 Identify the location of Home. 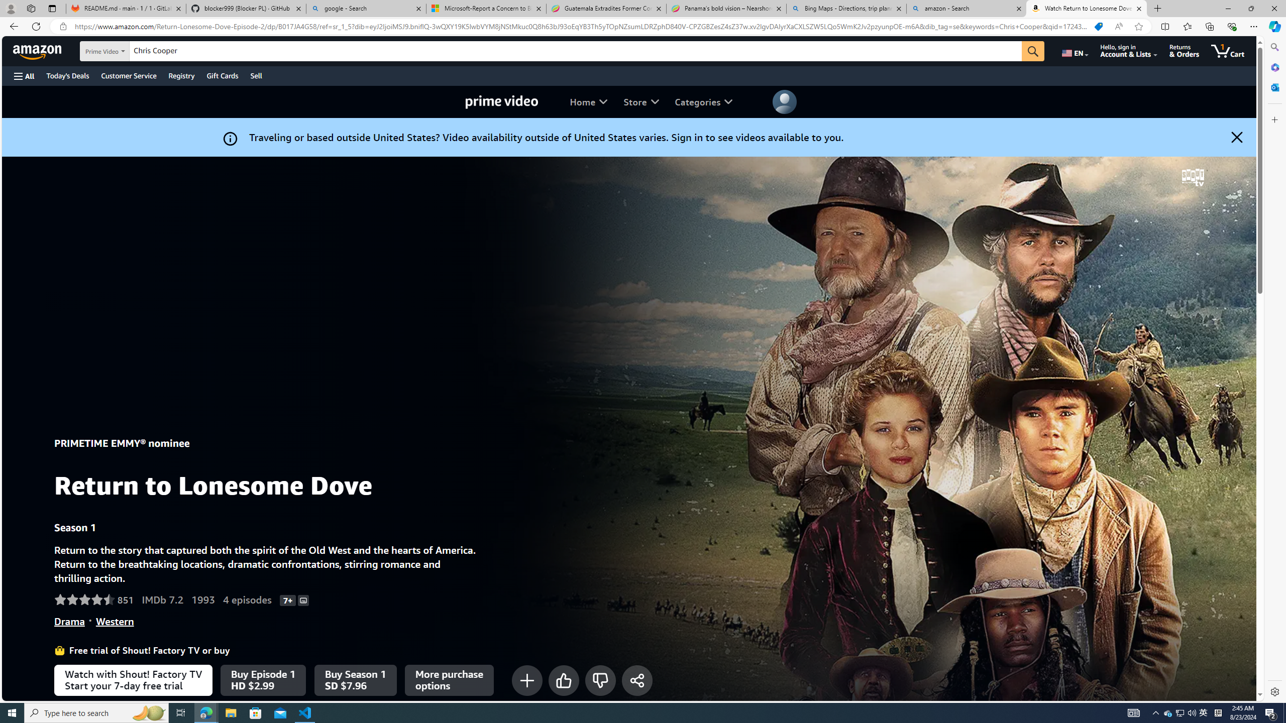
(589, 101).